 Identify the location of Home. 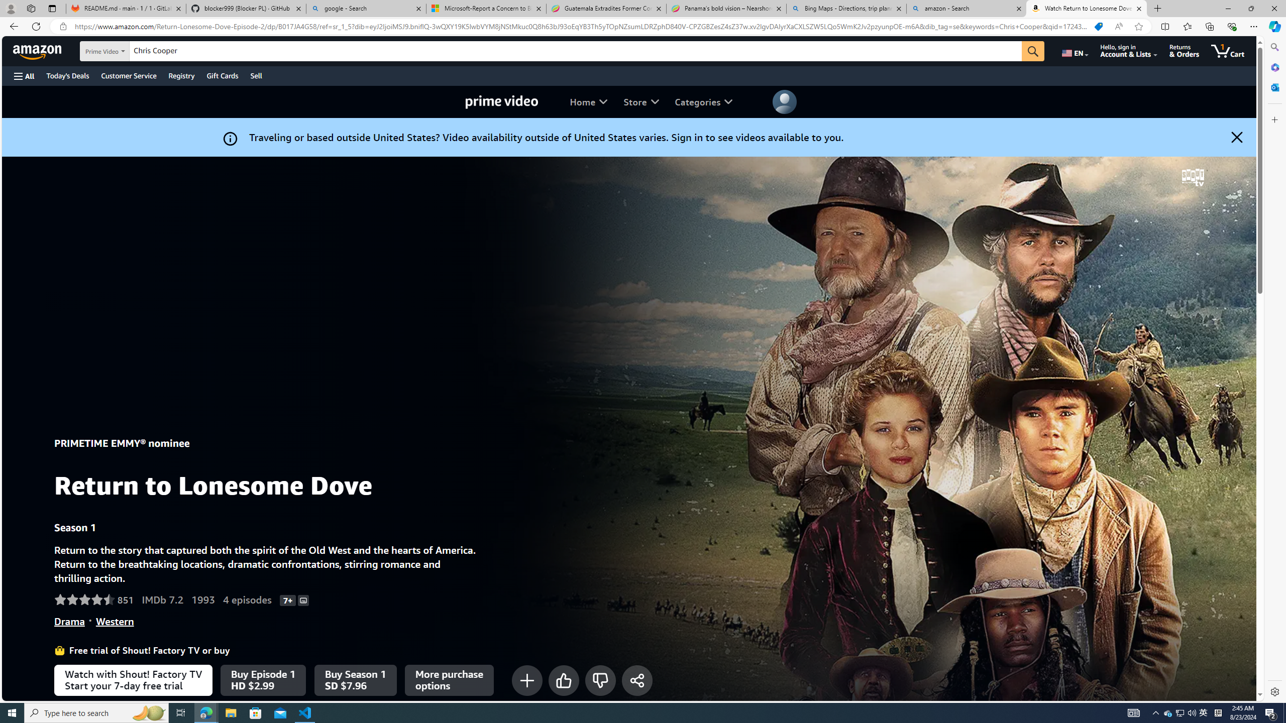
(589, 101).